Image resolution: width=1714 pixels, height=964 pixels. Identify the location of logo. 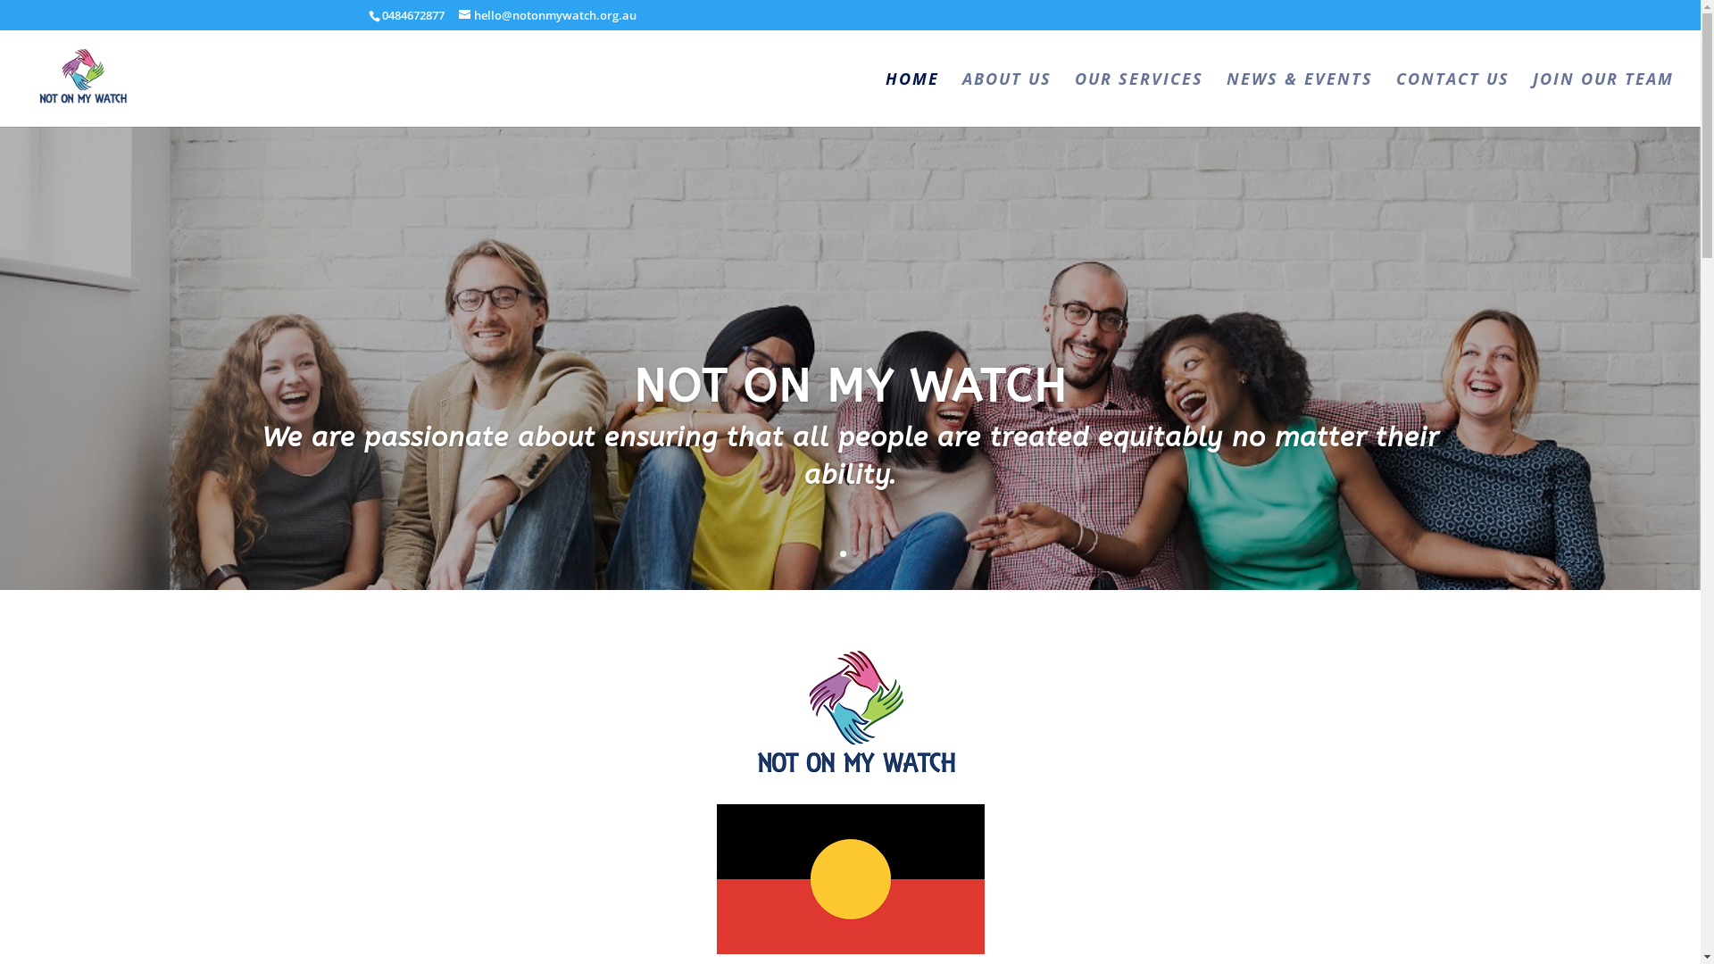
(850, 710).